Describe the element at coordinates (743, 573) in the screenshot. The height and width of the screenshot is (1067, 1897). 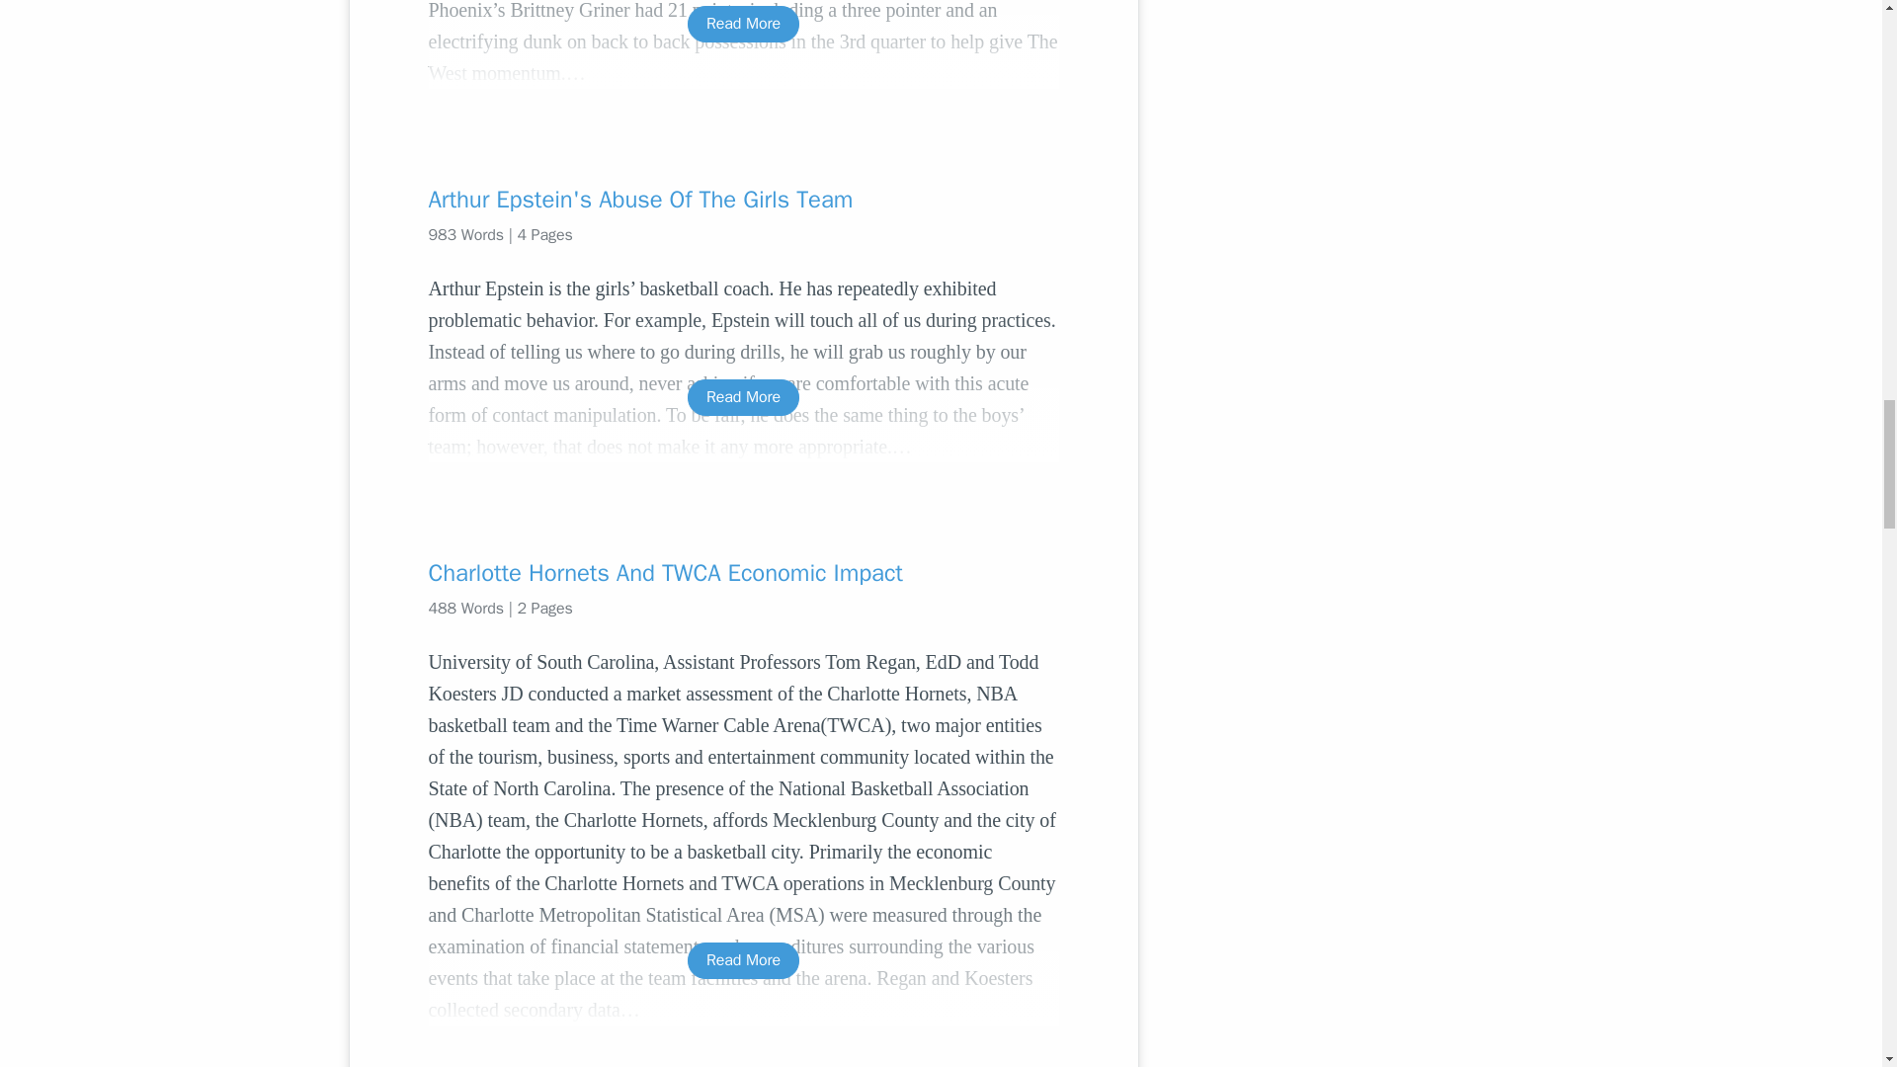
I see `Charlotte Hornets And TWCA Economic Impact` at that location.